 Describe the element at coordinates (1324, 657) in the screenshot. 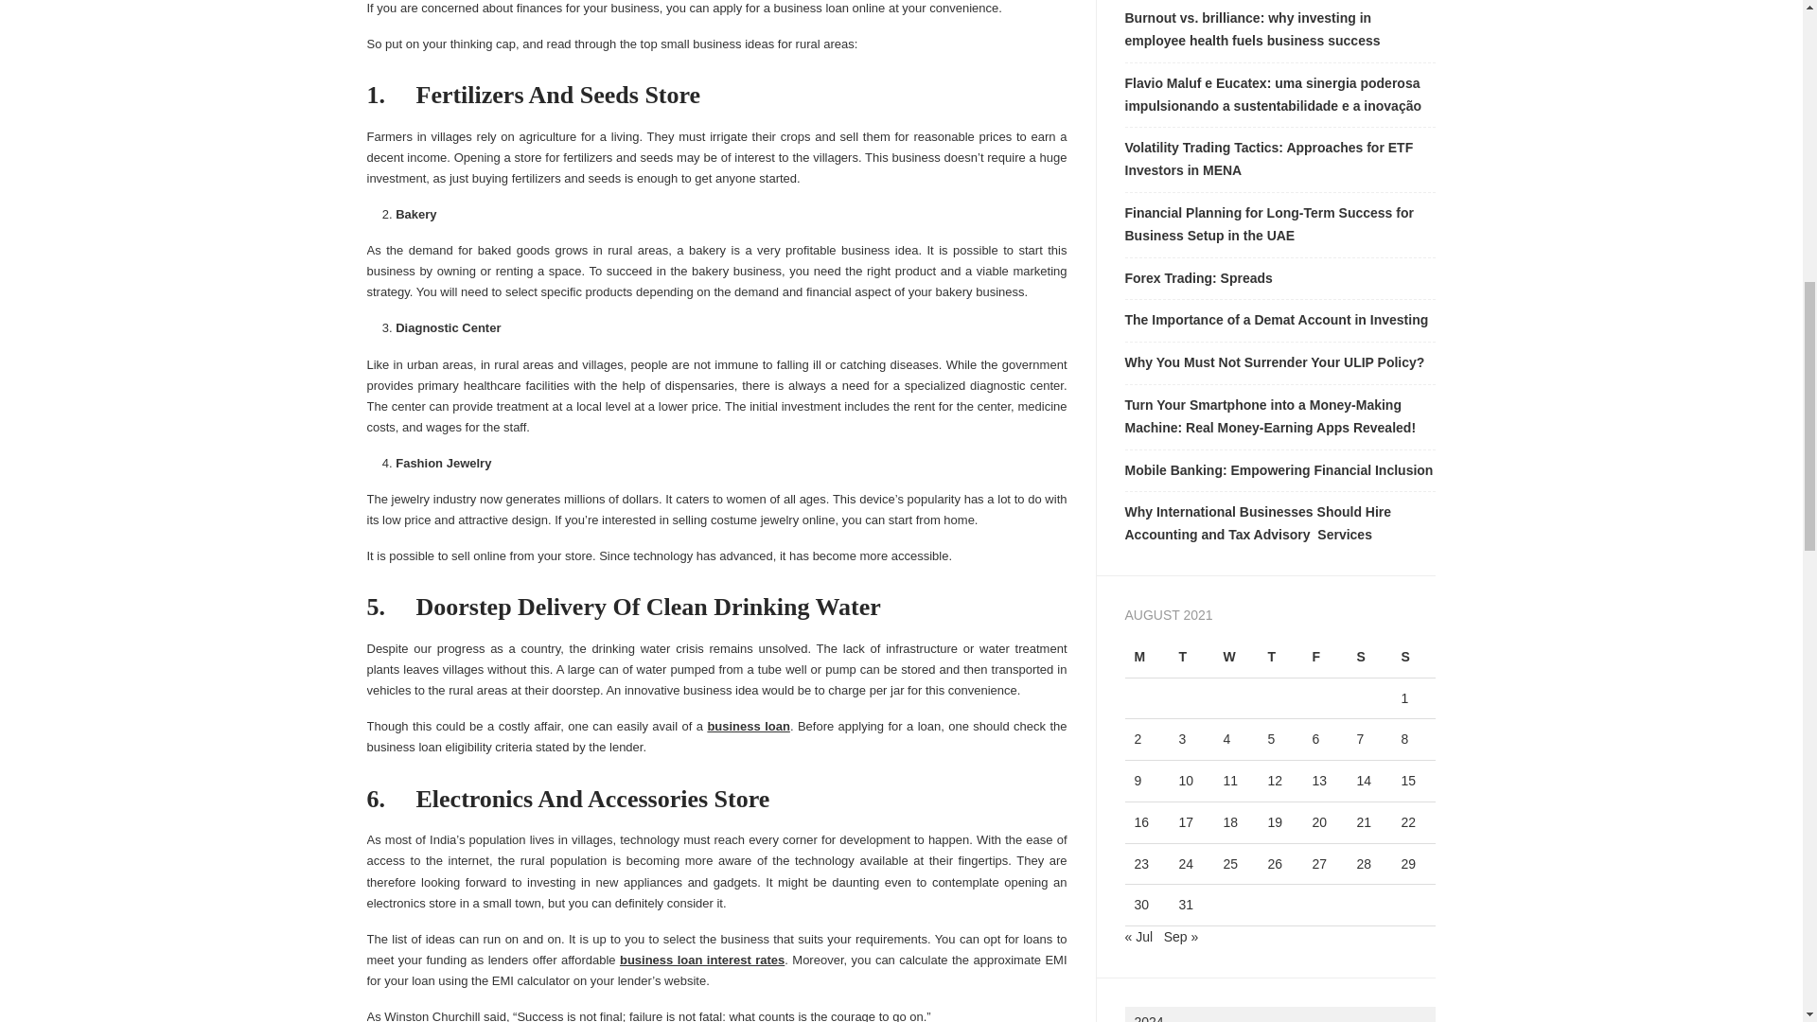

I see `Friday` at that location.